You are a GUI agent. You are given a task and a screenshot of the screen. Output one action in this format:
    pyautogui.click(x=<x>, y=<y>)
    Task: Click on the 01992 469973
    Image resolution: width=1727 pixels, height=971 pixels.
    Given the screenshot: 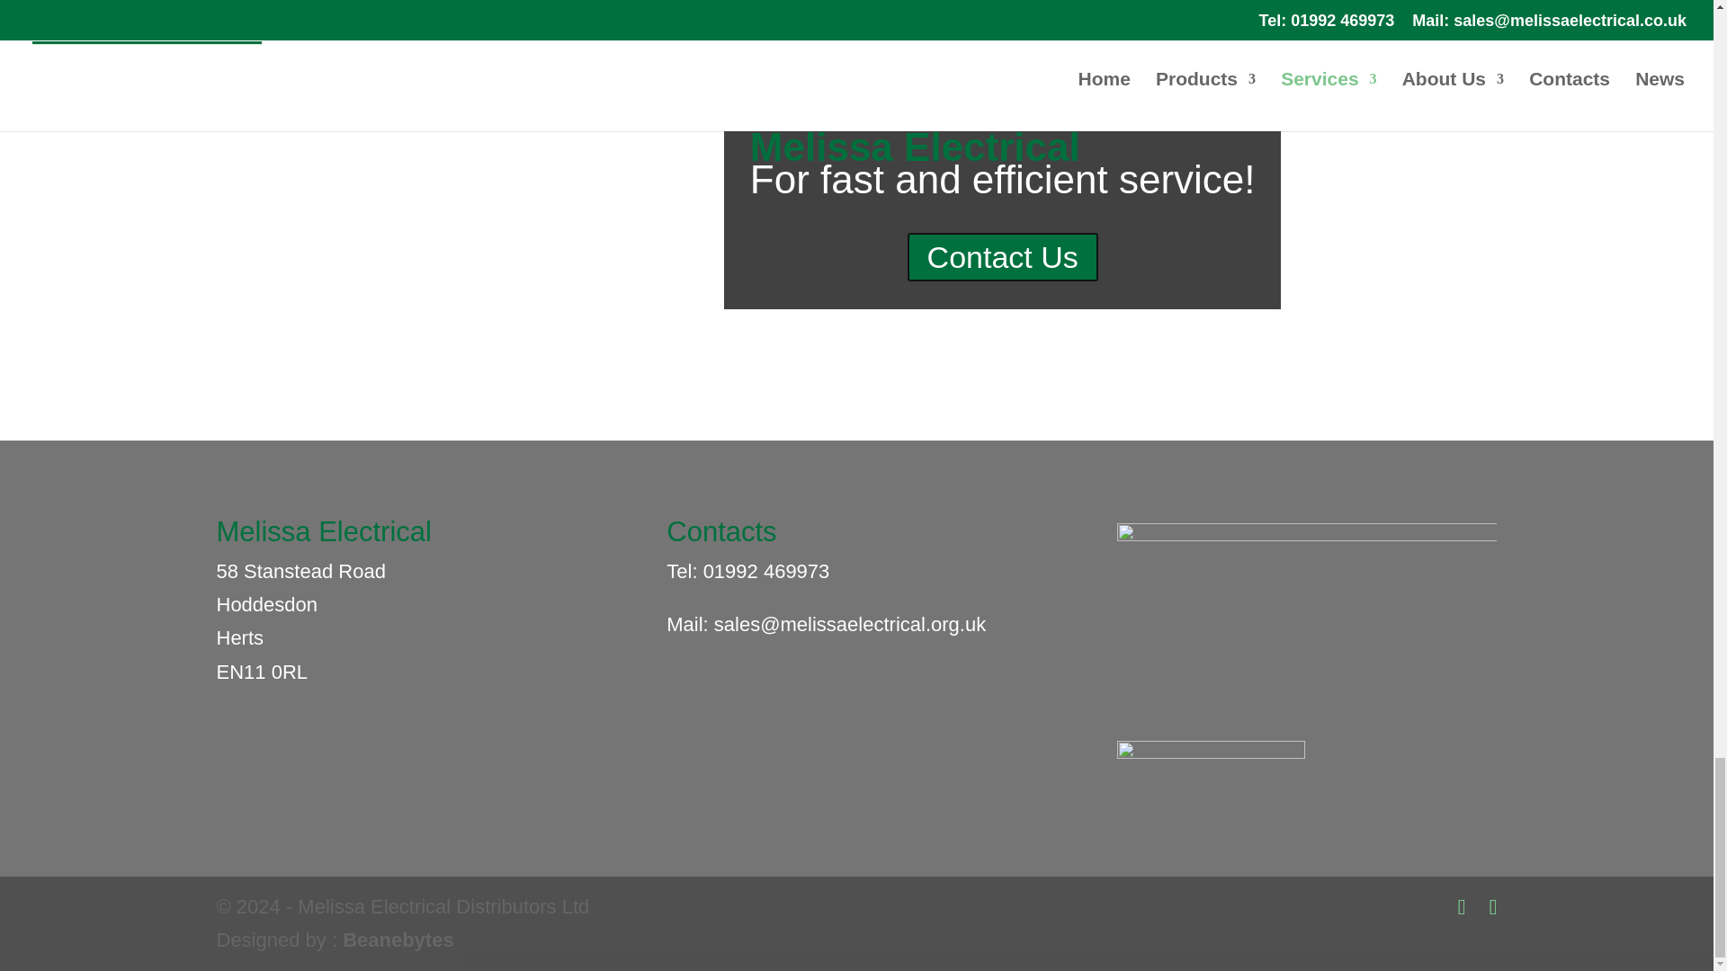 What is the action you would take?
    pyautogui.click(x=766, y=572)
    